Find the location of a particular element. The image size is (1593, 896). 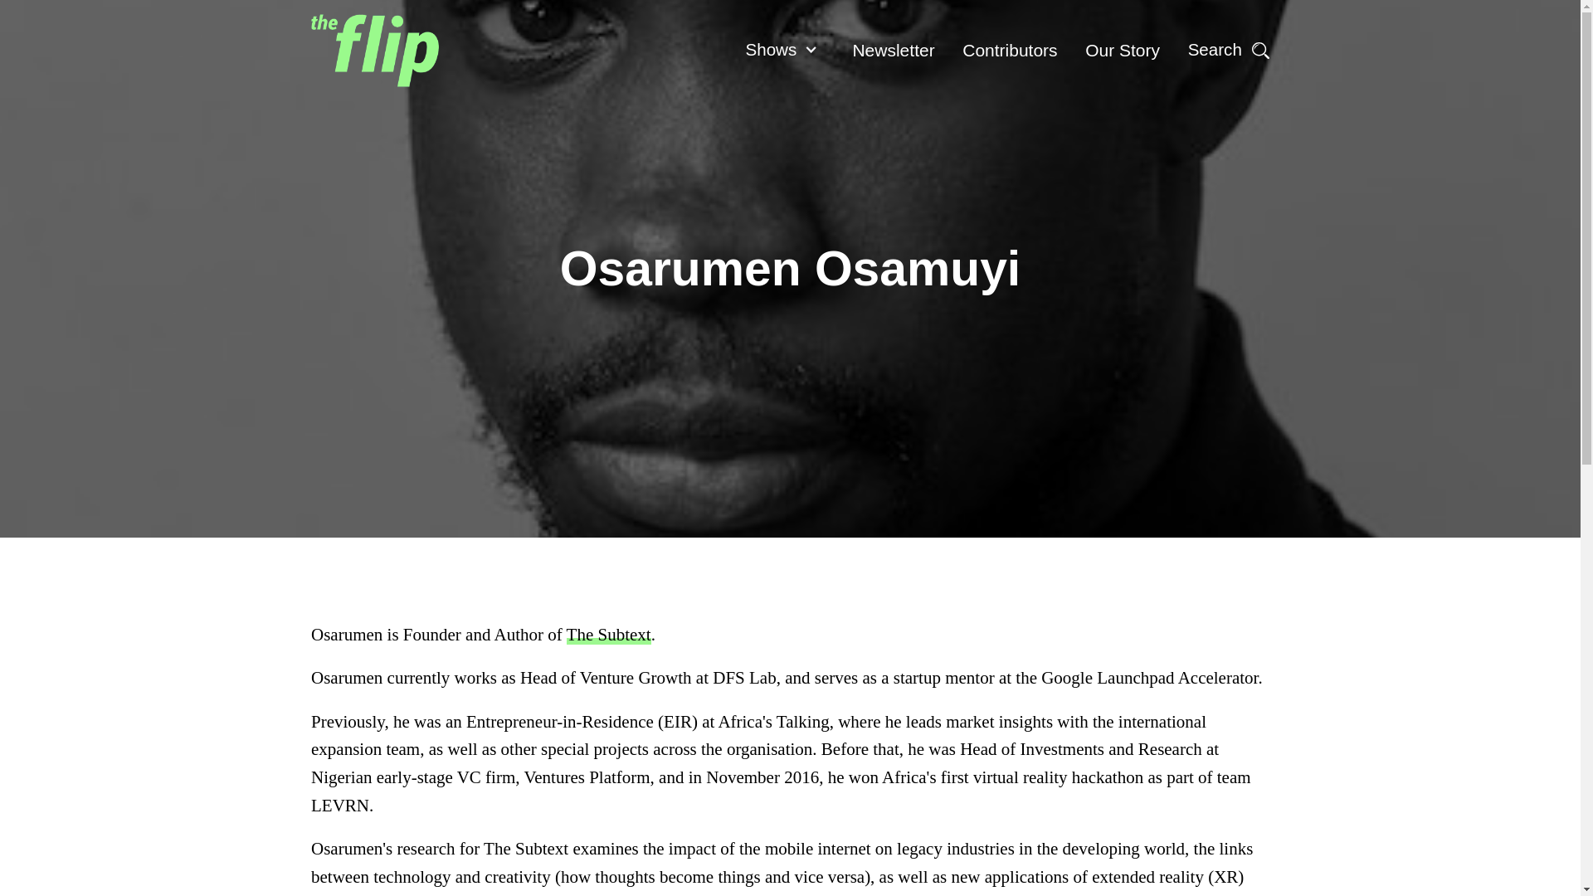

Search is located at coordinates (1228, 50).